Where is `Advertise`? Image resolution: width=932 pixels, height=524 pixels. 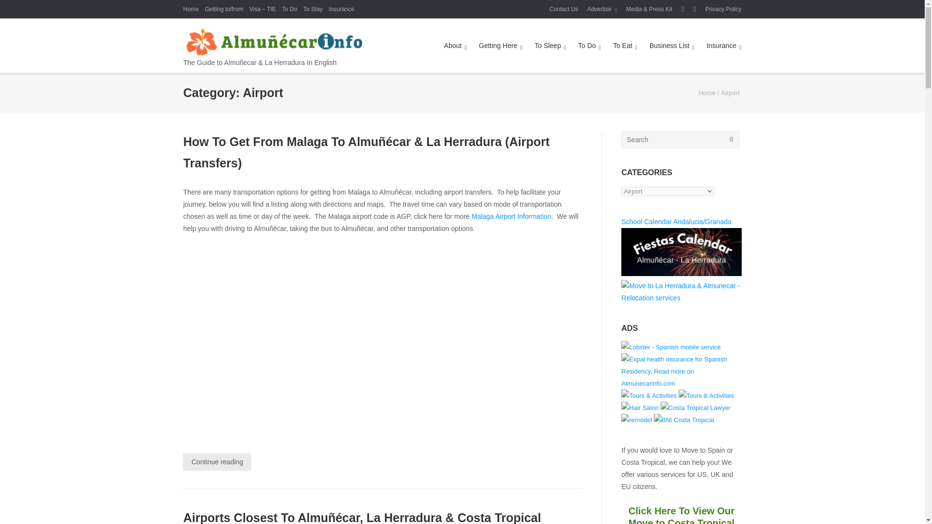 Advertise is located at coordinates (602, 9).